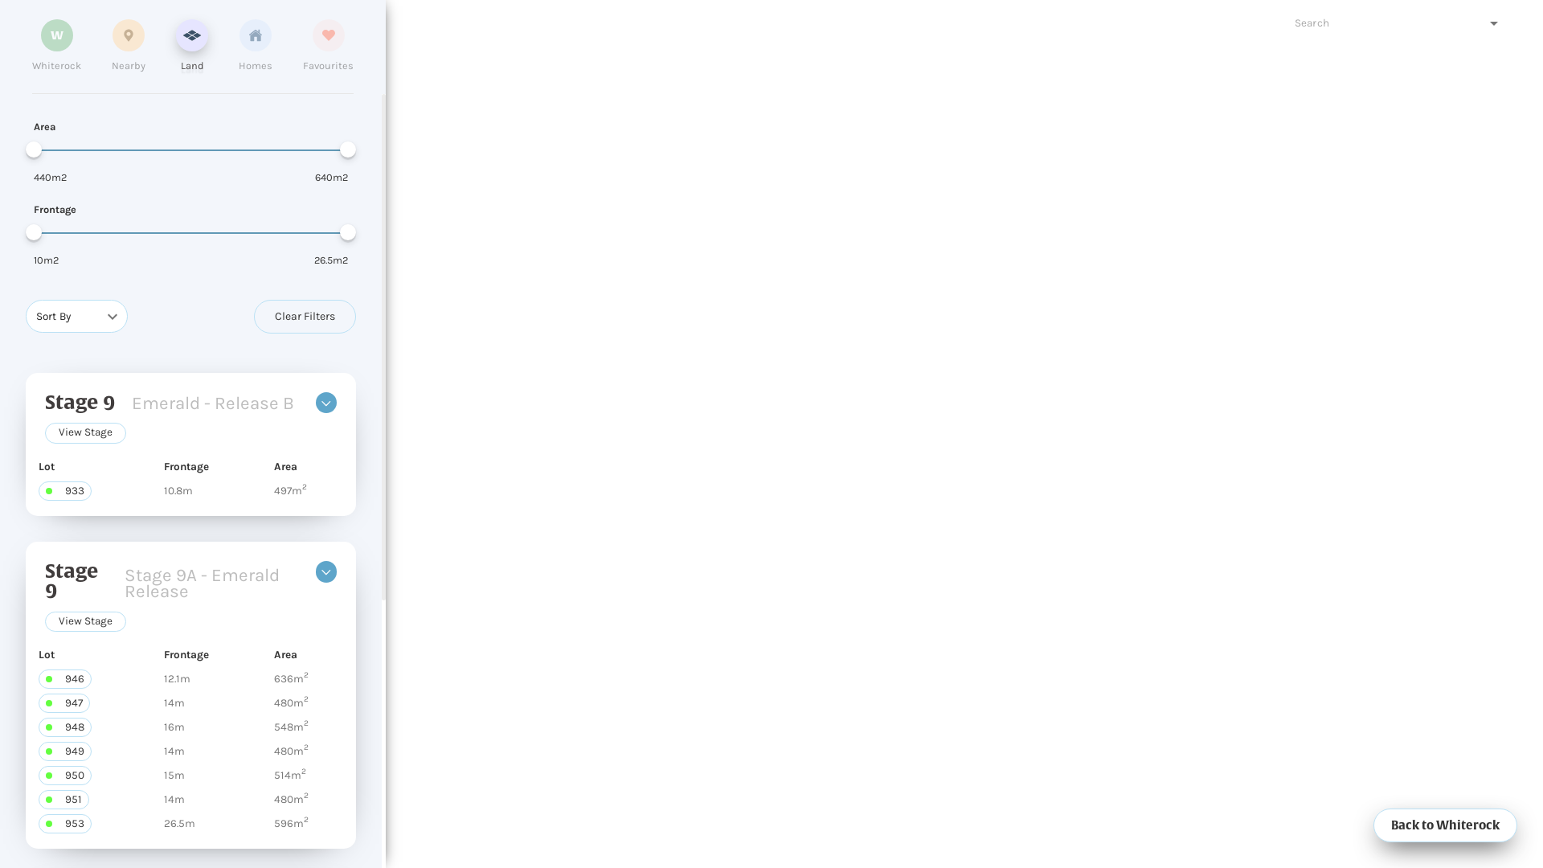 The width and height of the screenshot is (1543, 868). What do you see at coordinates (64, 800) in the screenshot?
I see `951` at bounding box center [64, 800].